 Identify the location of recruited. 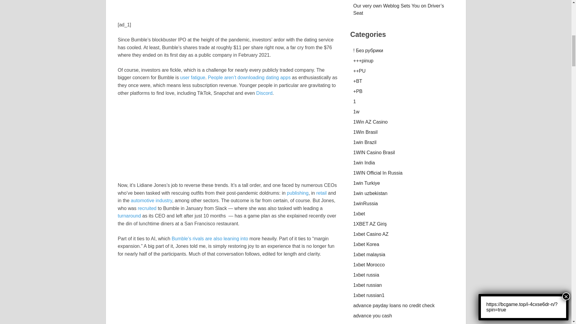
(147, 208).